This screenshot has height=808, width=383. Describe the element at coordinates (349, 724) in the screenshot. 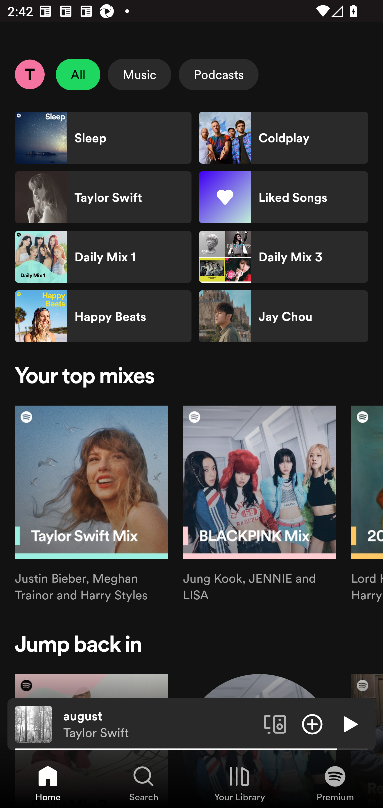

I see `Play` at that location.